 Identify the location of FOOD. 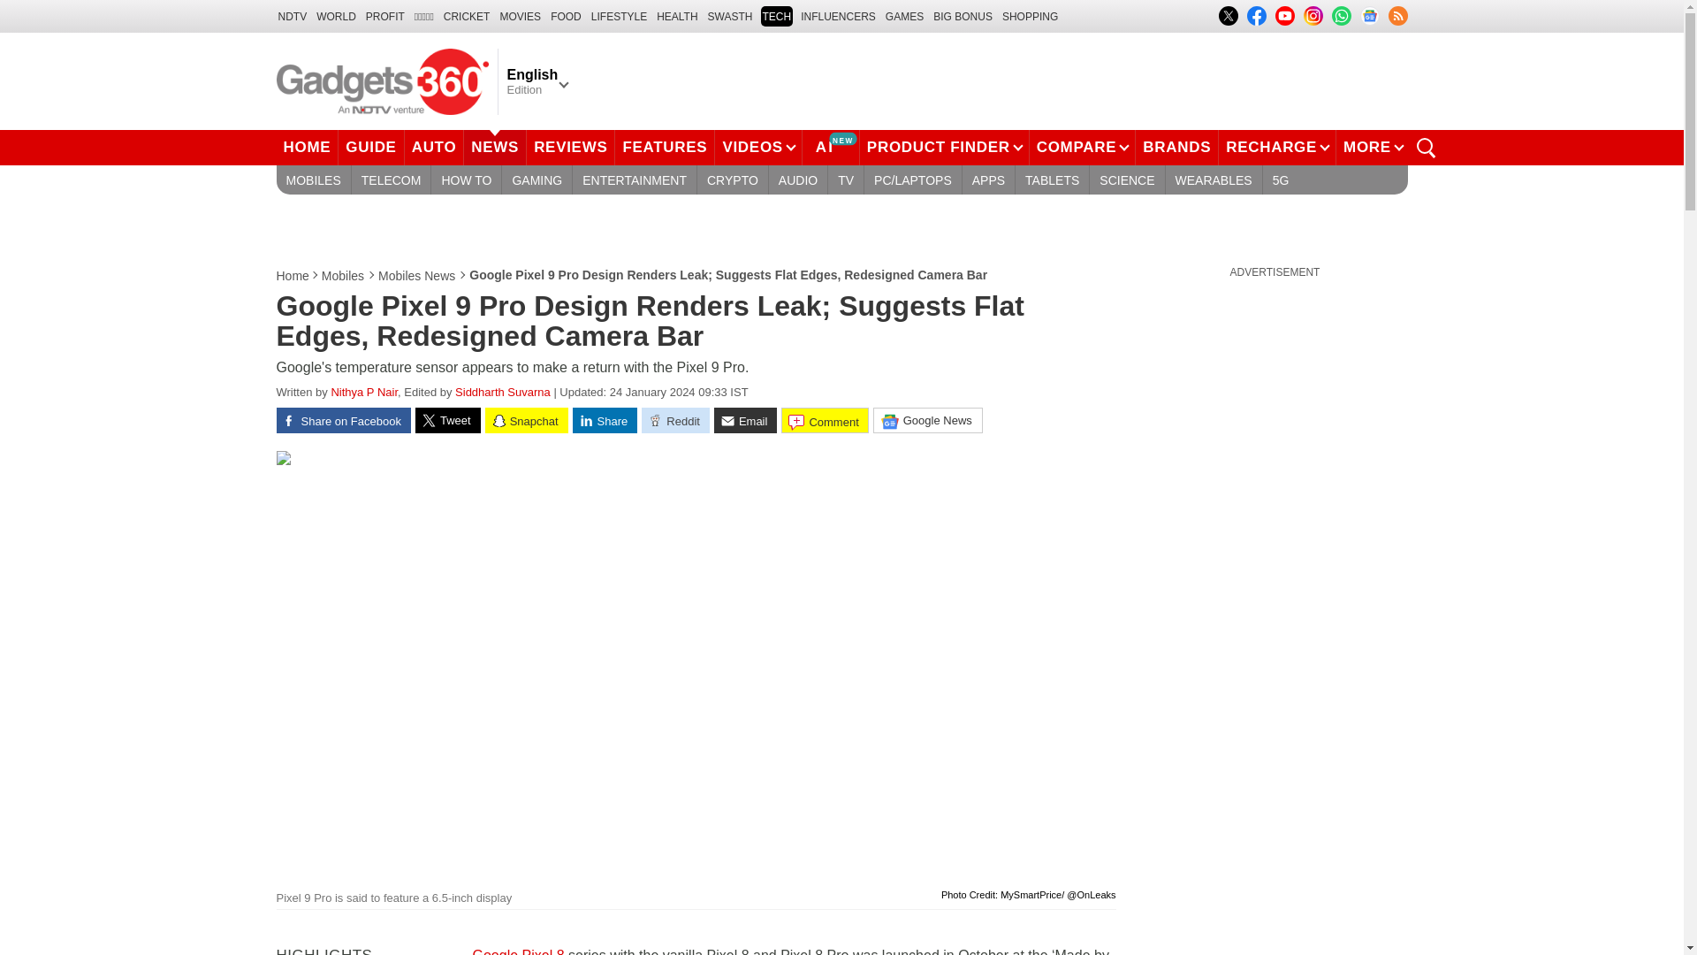
(566, 16).